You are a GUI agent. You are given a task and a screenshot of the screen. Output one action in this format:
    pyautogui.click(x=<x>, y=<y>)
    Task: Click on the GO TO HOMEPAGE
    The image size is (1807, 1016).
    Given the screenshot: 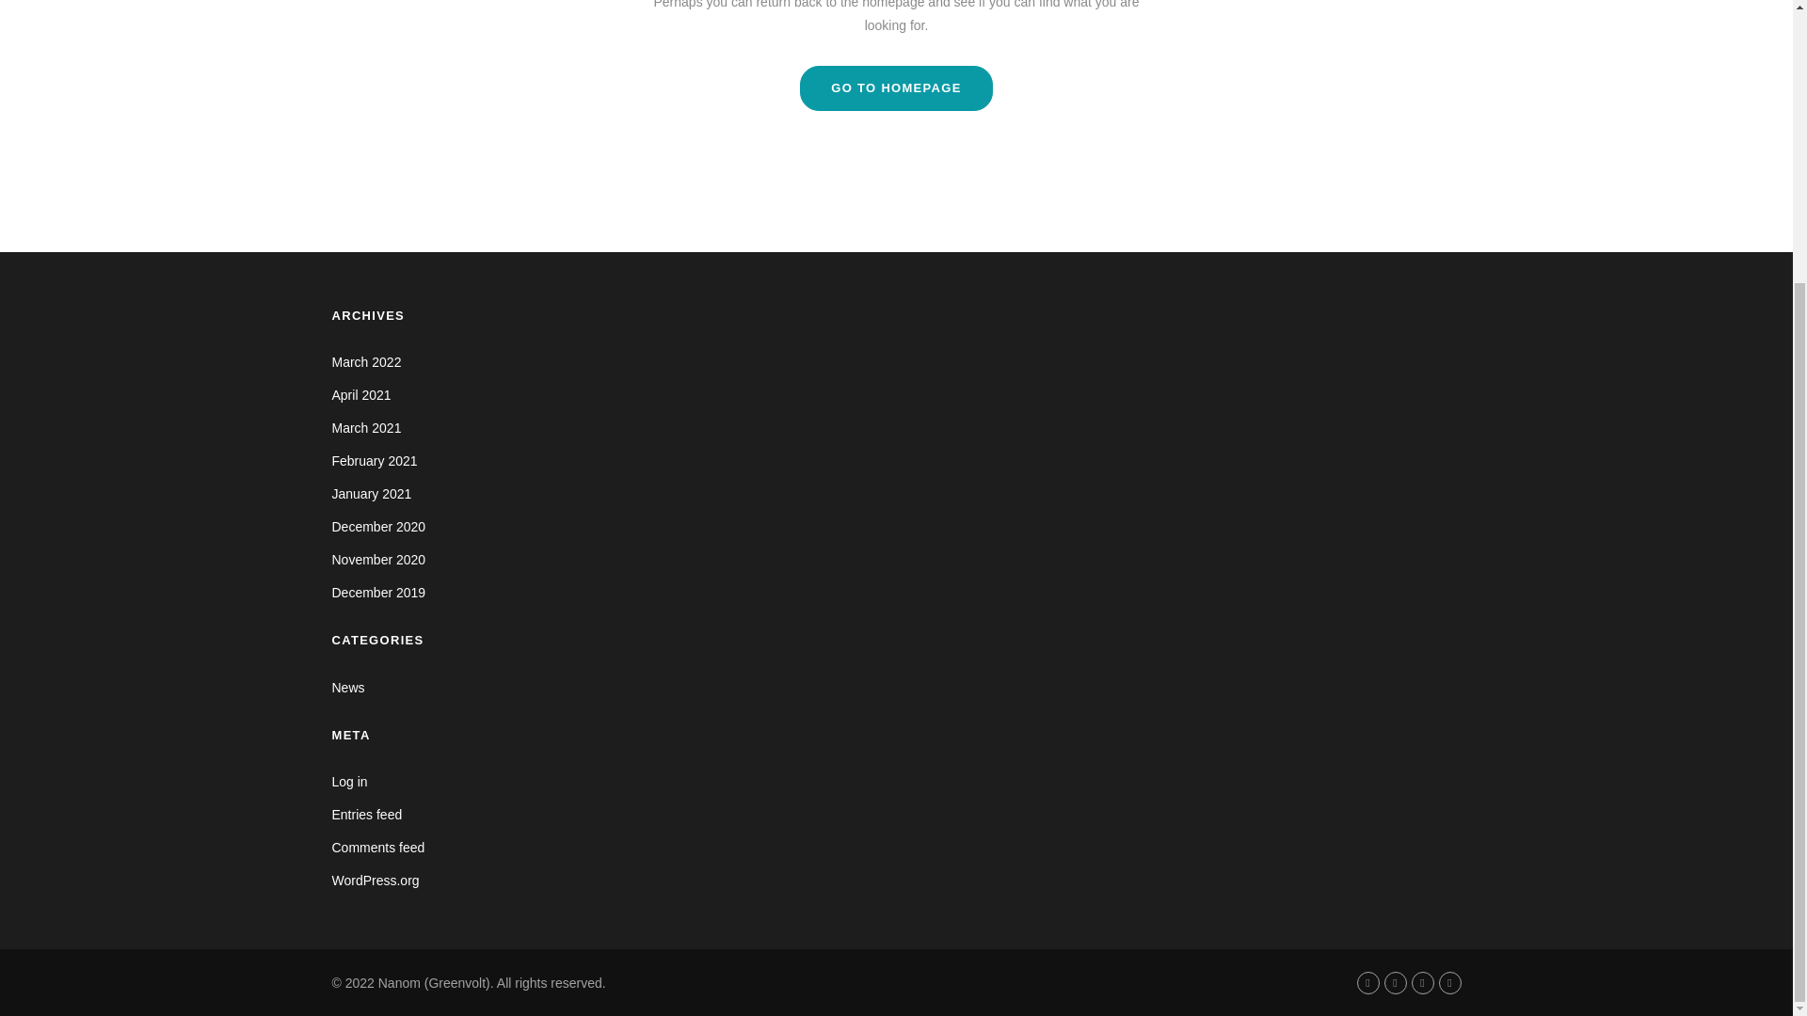 What is the action you would take?
    pyautogui.click(x=896, y=88)
    